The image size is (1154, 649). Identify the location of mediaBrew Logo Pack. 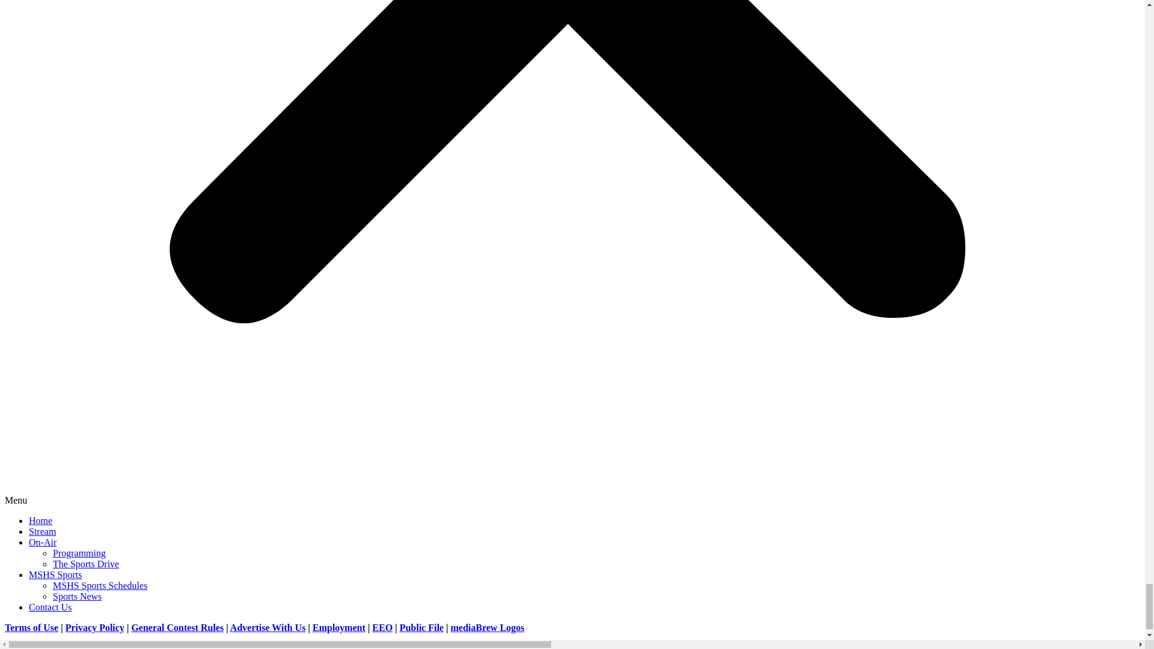
(488, 627).